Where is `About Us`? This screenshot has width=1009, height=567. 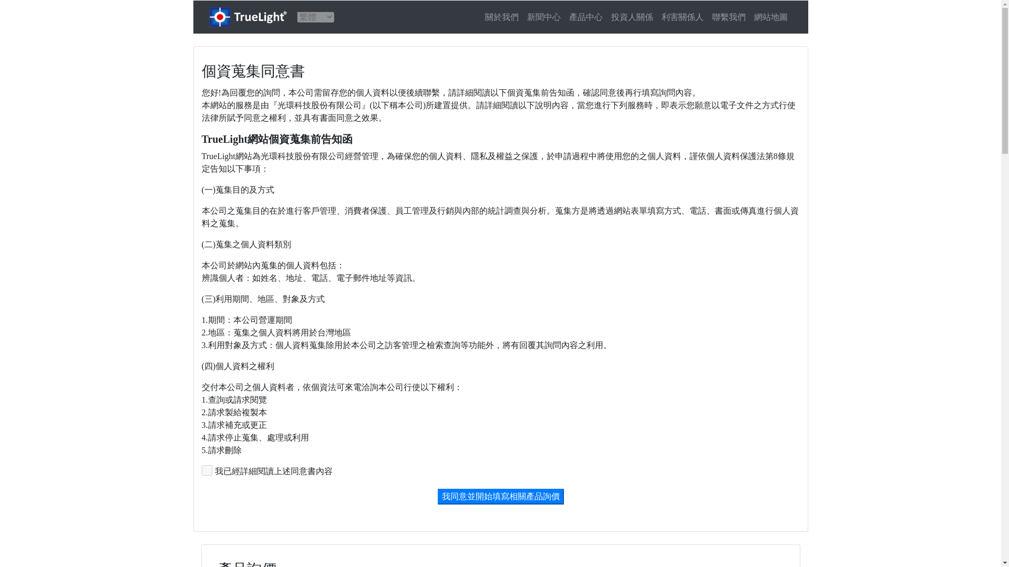 About Us is located at coordinates (501, 16).